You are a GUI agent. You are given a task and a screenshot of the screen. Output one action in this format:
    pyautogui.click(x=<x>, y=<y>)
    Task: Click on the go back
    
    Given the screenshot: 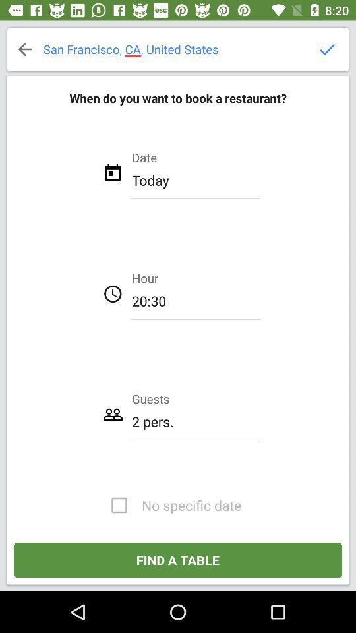 What is the action you would take?
    pyautogui.click(x=25, y=49)
    